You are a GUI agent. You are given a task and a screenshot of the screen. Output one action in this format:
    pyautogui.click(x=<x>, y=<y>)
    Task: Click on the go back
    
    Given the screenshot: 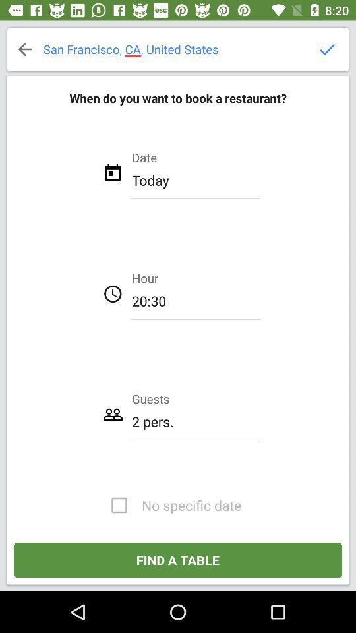 What is the action you would take?
    pyautogui.click(x=25, y=49)
    